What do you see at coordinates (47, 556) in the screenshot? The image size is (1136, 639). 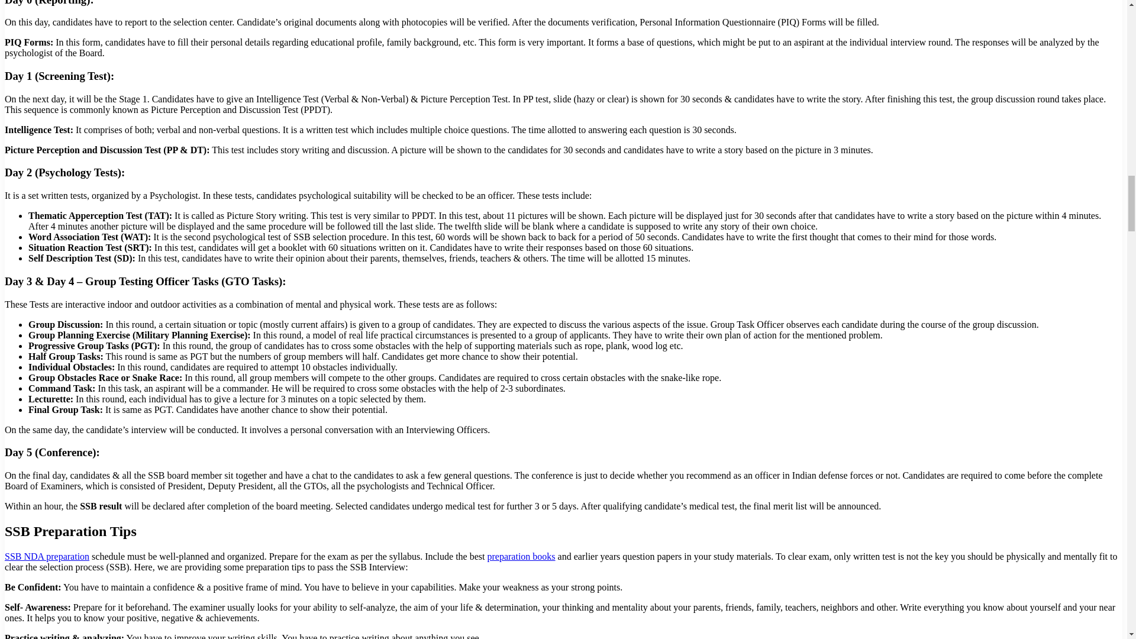 I see `SSB NDA preparation` at bounding box center [47, 556].